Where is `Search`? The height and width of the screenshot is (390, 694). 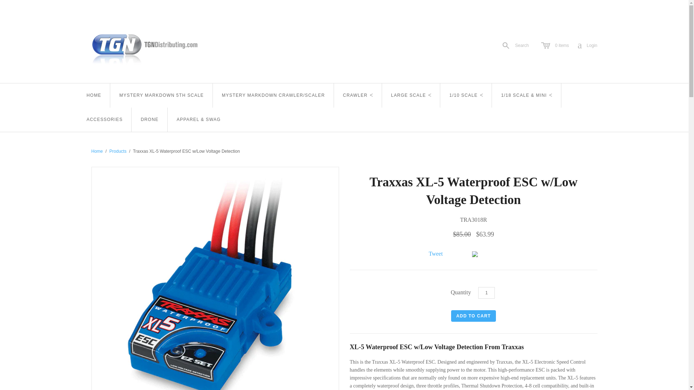
Search is located at coordinates (161, 95).